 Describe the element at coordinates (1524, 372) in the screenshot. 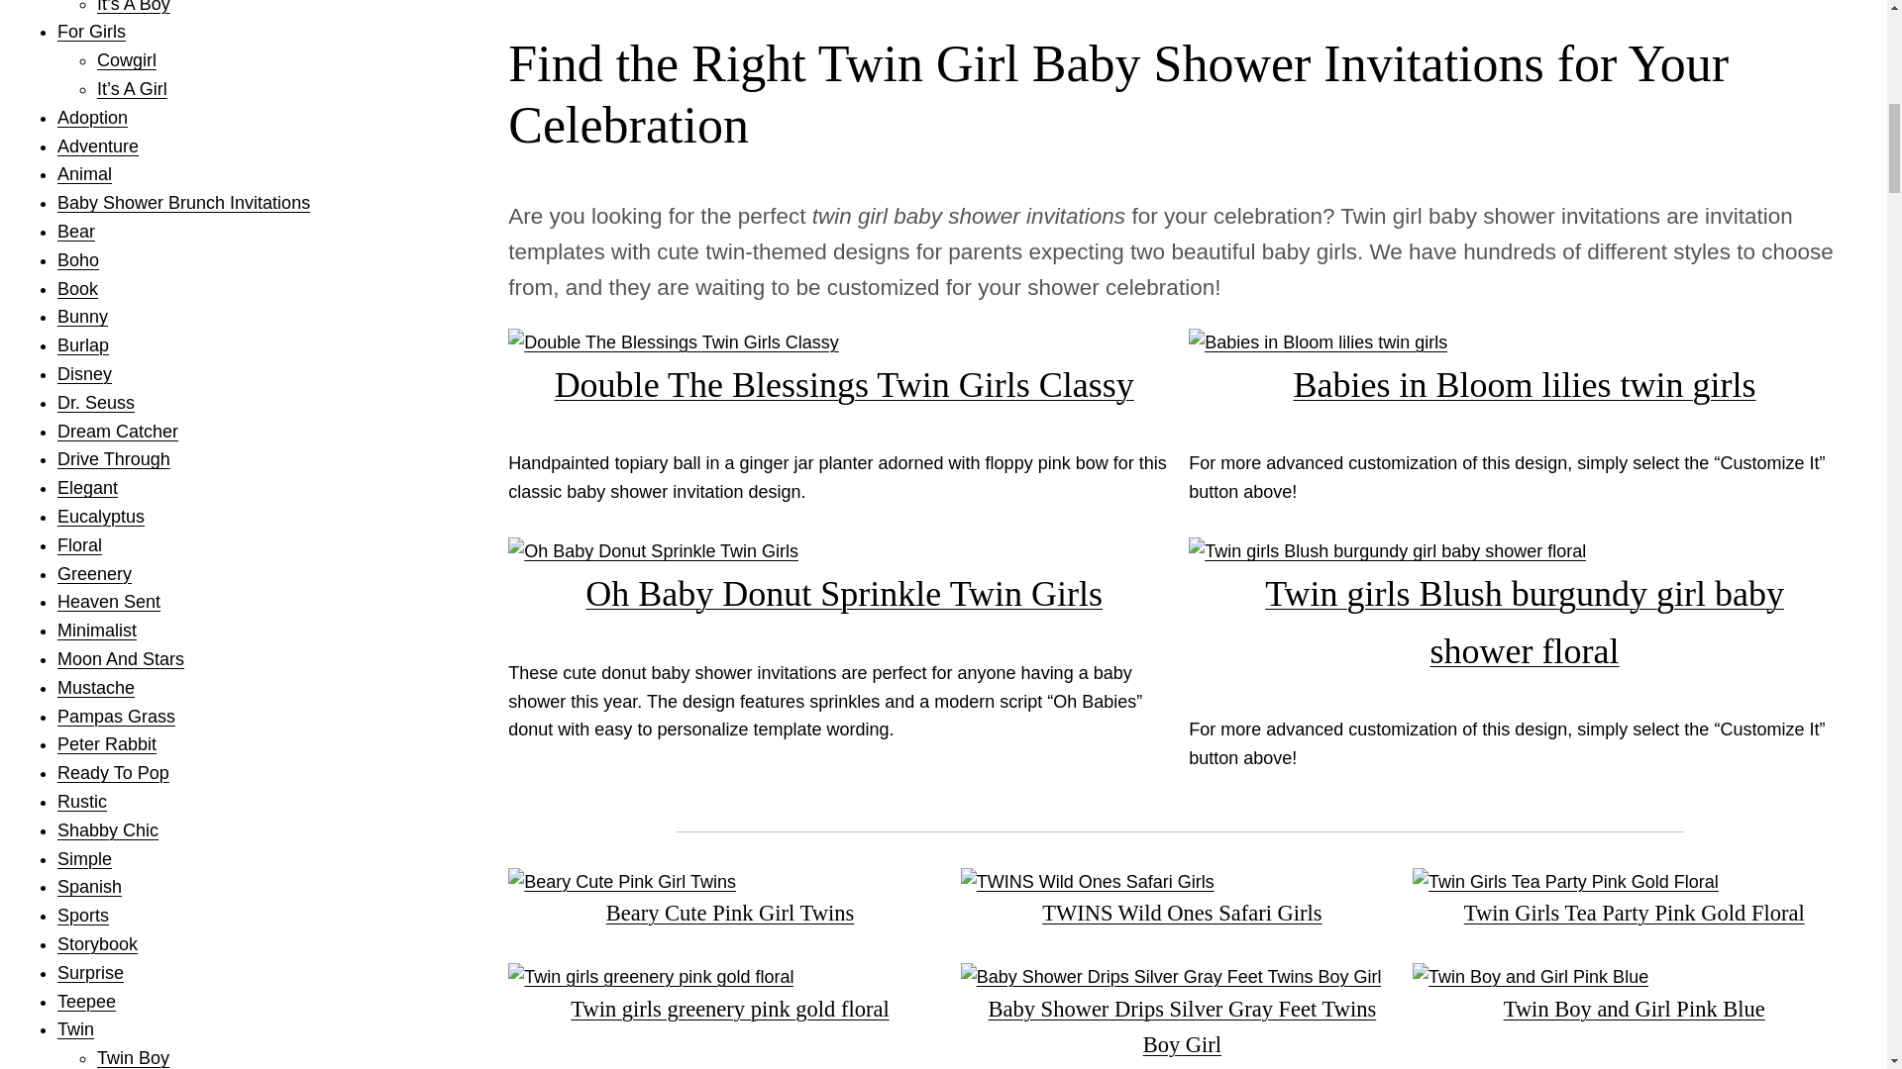

I see `Babies in Bloom lilies twin girls` at that location.